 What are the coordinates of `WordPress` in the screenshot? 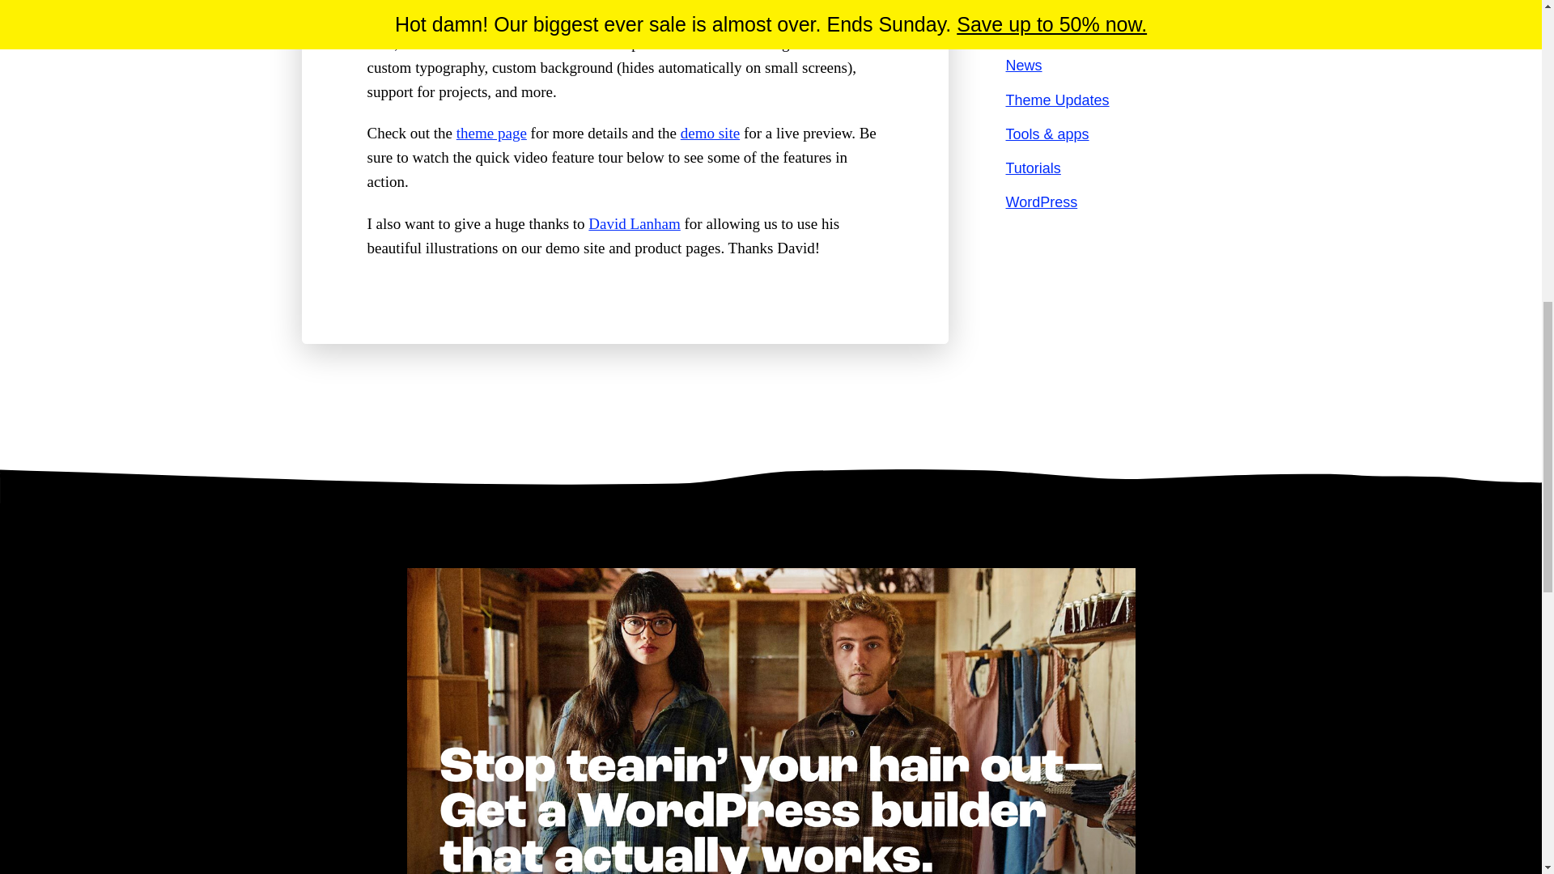 It's located at (1041, 202).